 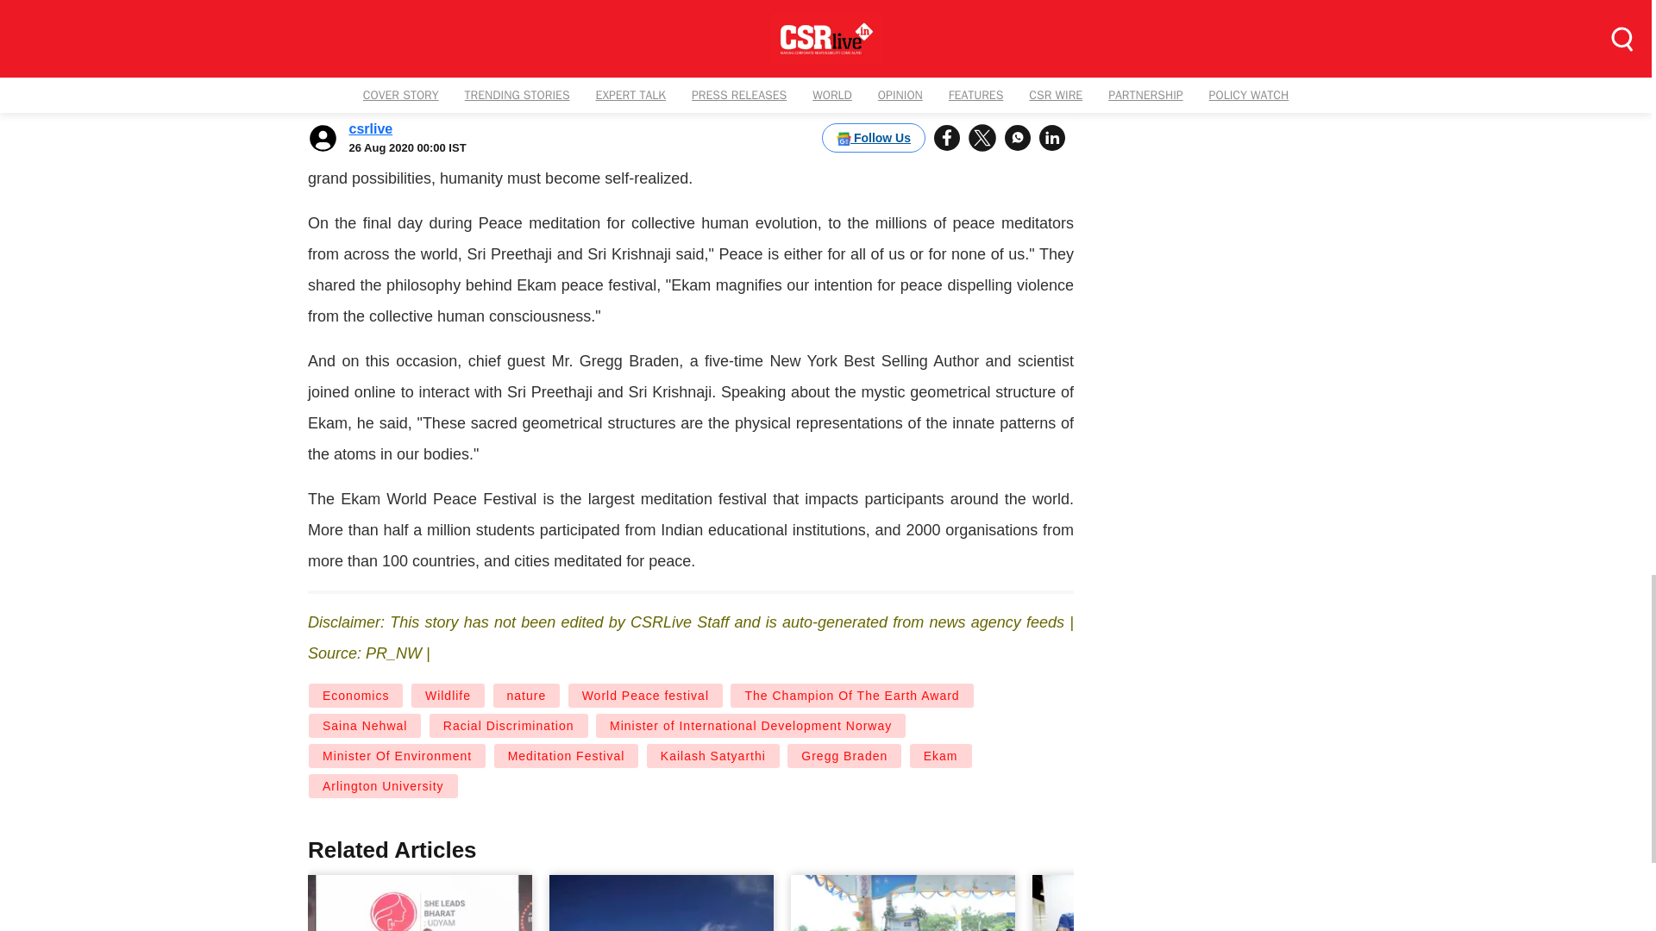 What do you see at coordinates (448, 695) in the screenshot?
I see `Wildlife` at bounding box center [448, 695].